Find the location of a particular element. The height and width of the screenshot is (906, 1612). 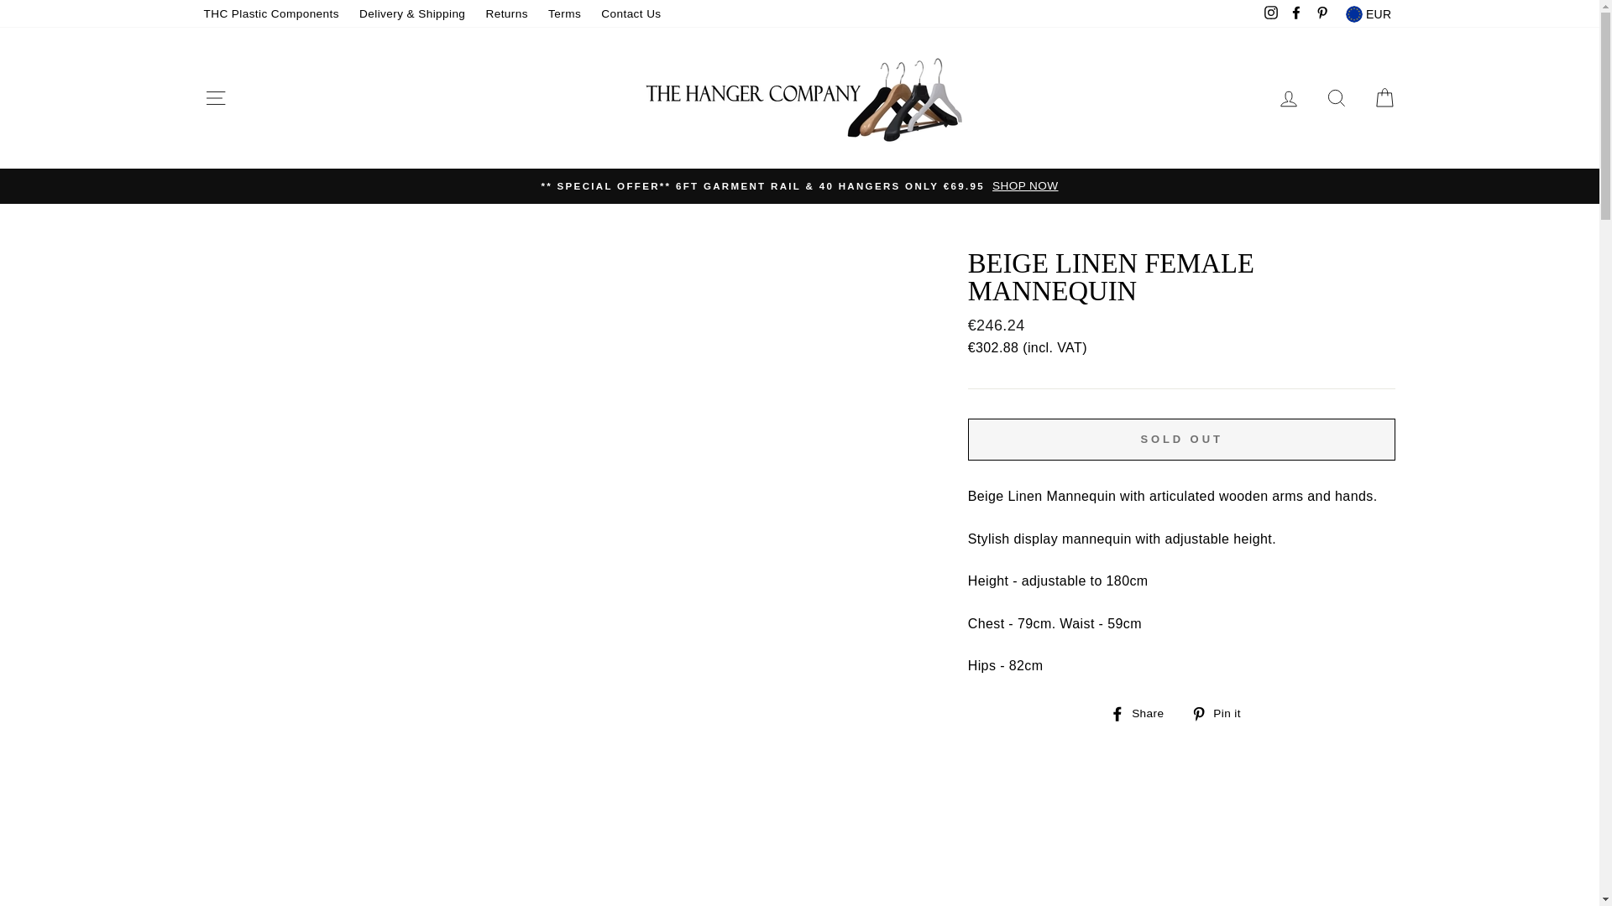

THC Plastic Components is located at coordinates (270, 14).